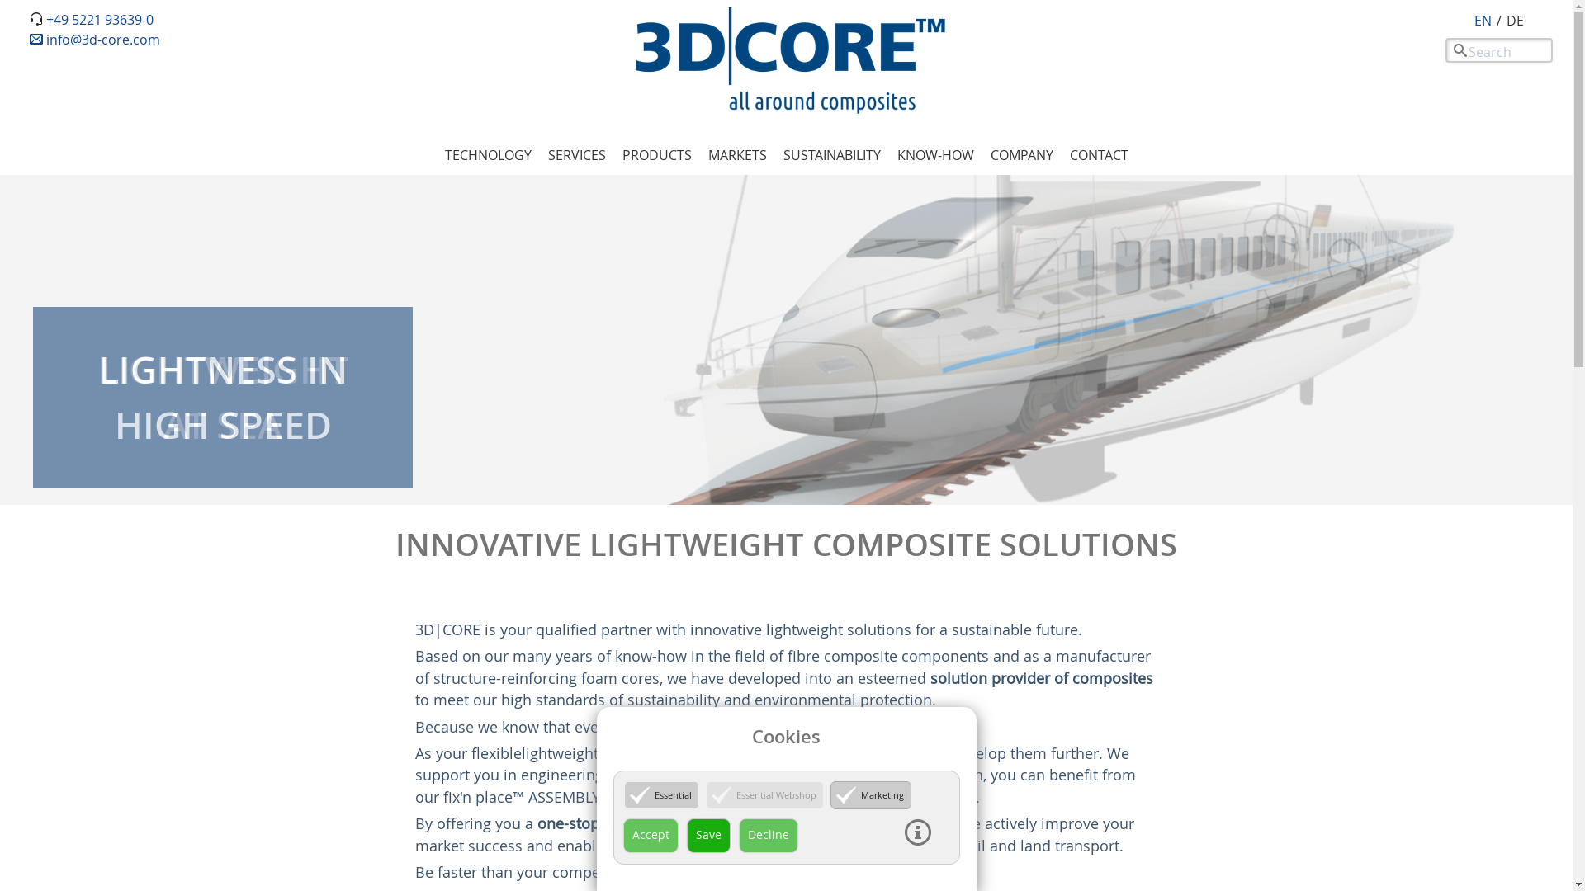 This screenshot has width=1585, height=891. What do you see at coordinates (1516, 21) in the screenshot?
I see `DE` at bounding box center [1516, 21].